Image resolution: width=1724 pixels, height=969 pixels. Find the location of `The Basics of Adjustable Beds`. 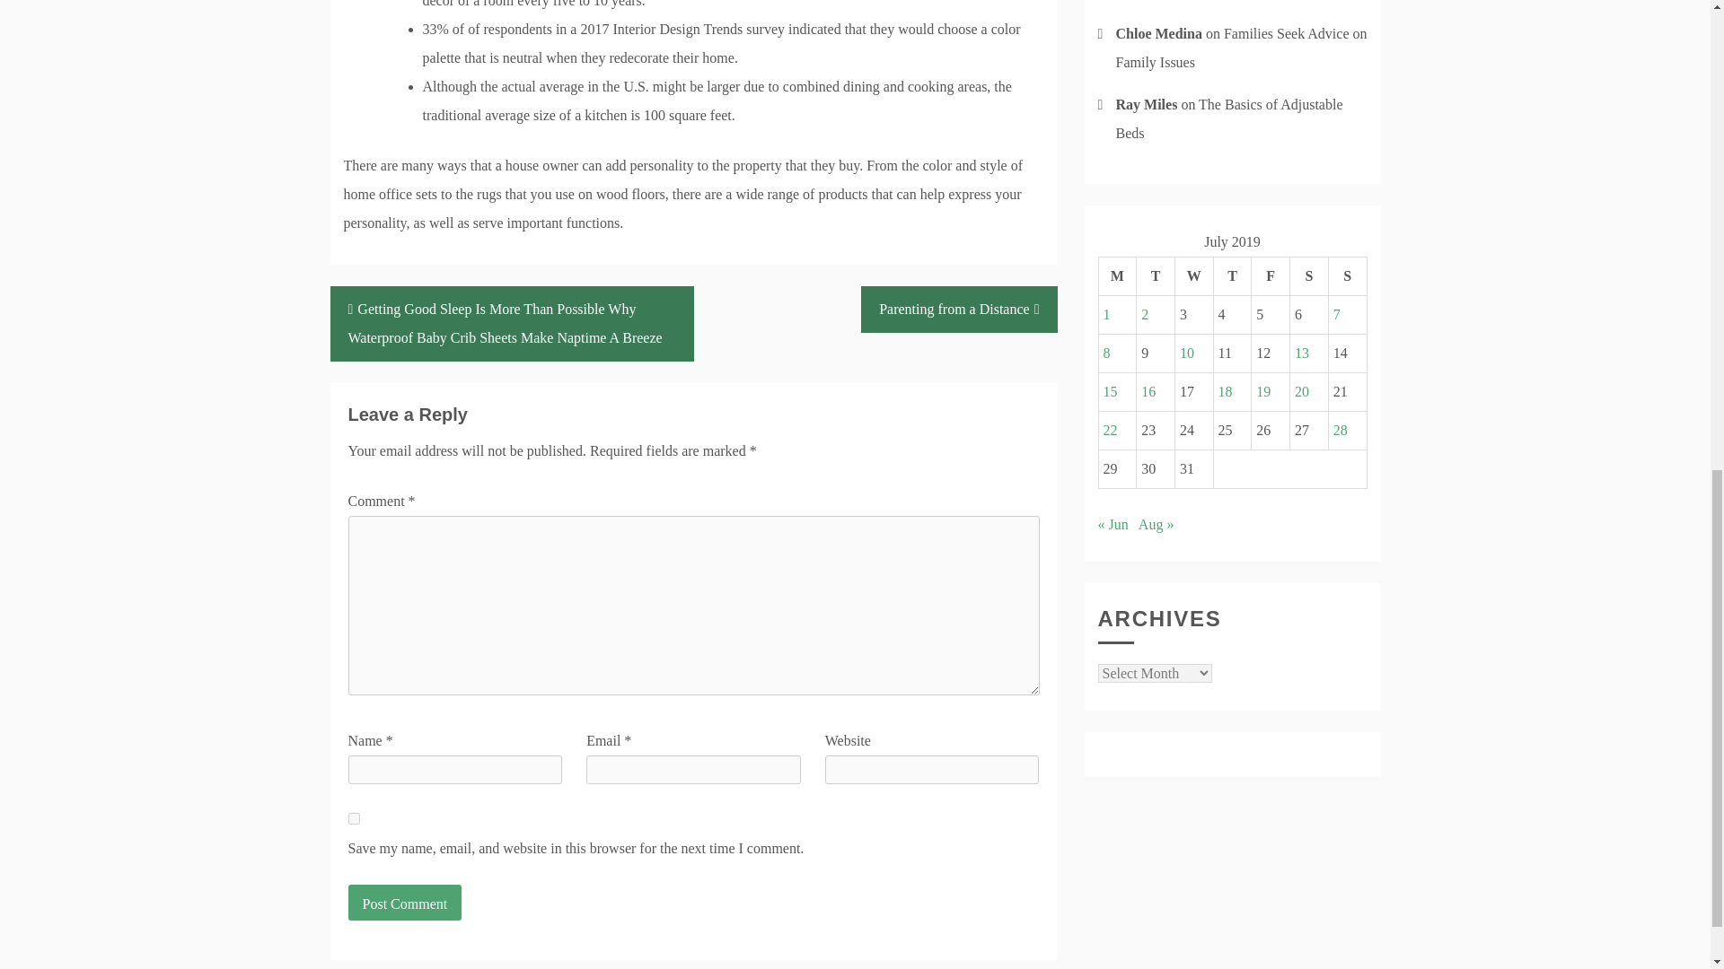

The Basics of Adjustable Beds is located at coordinates (1228, 118).